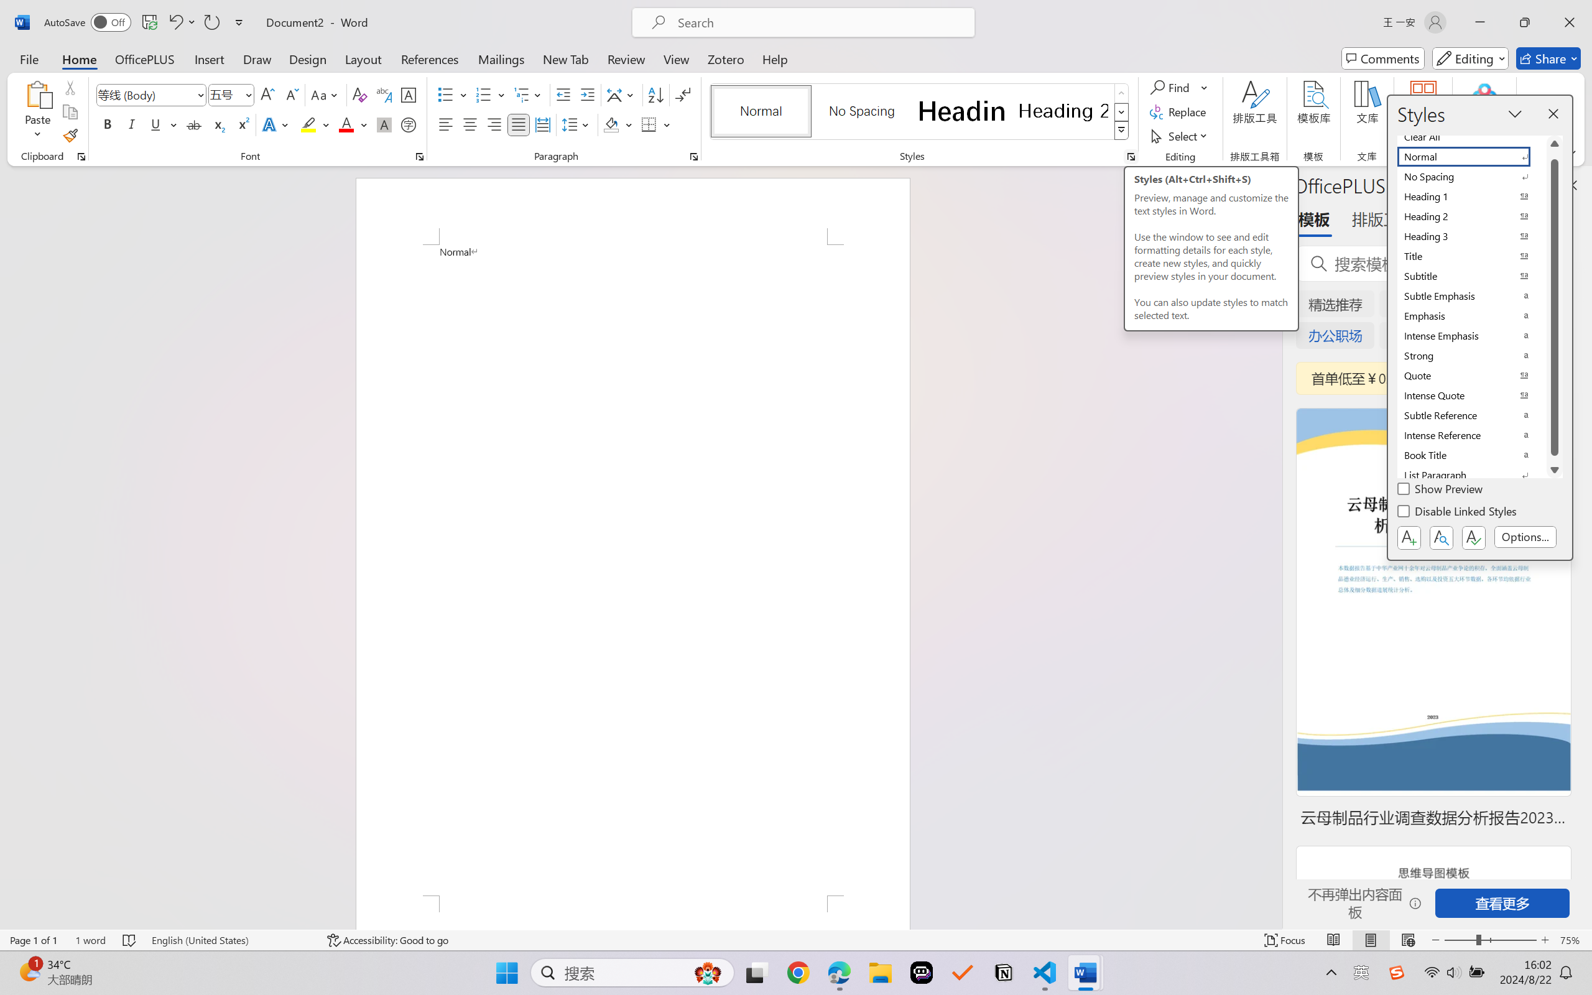  I want to click on Emphasis, so click(1471, 316).